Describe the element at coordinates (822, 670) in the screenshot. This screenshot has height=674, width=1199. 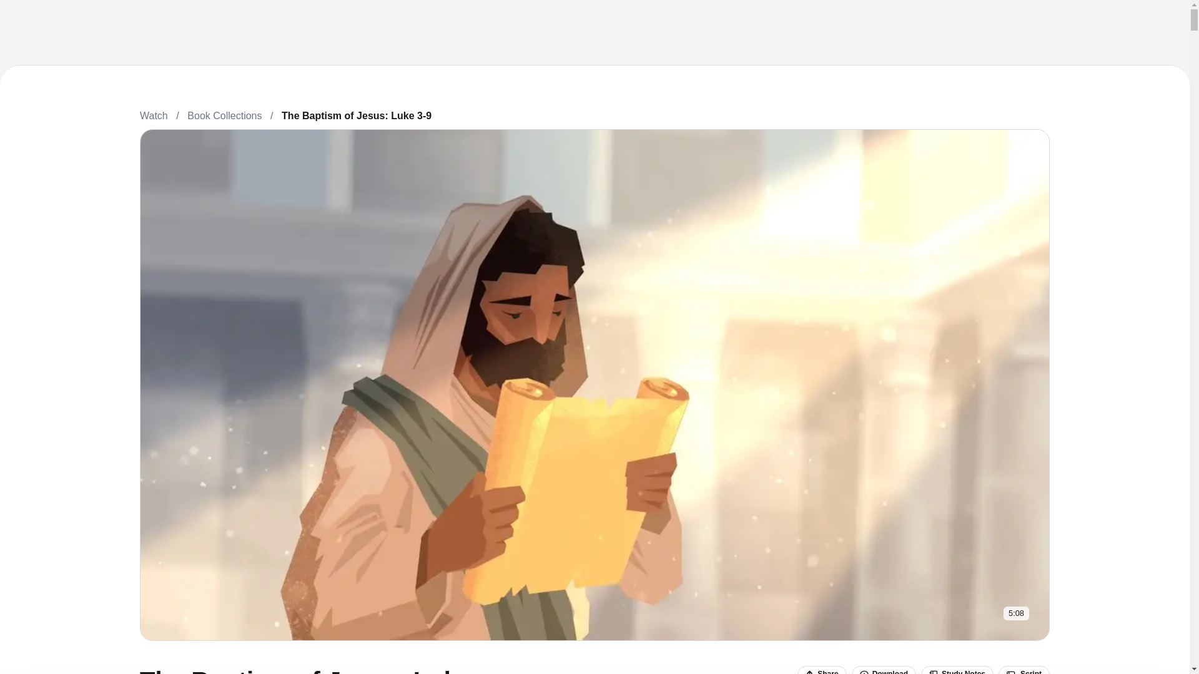
I see `Share` at that location.